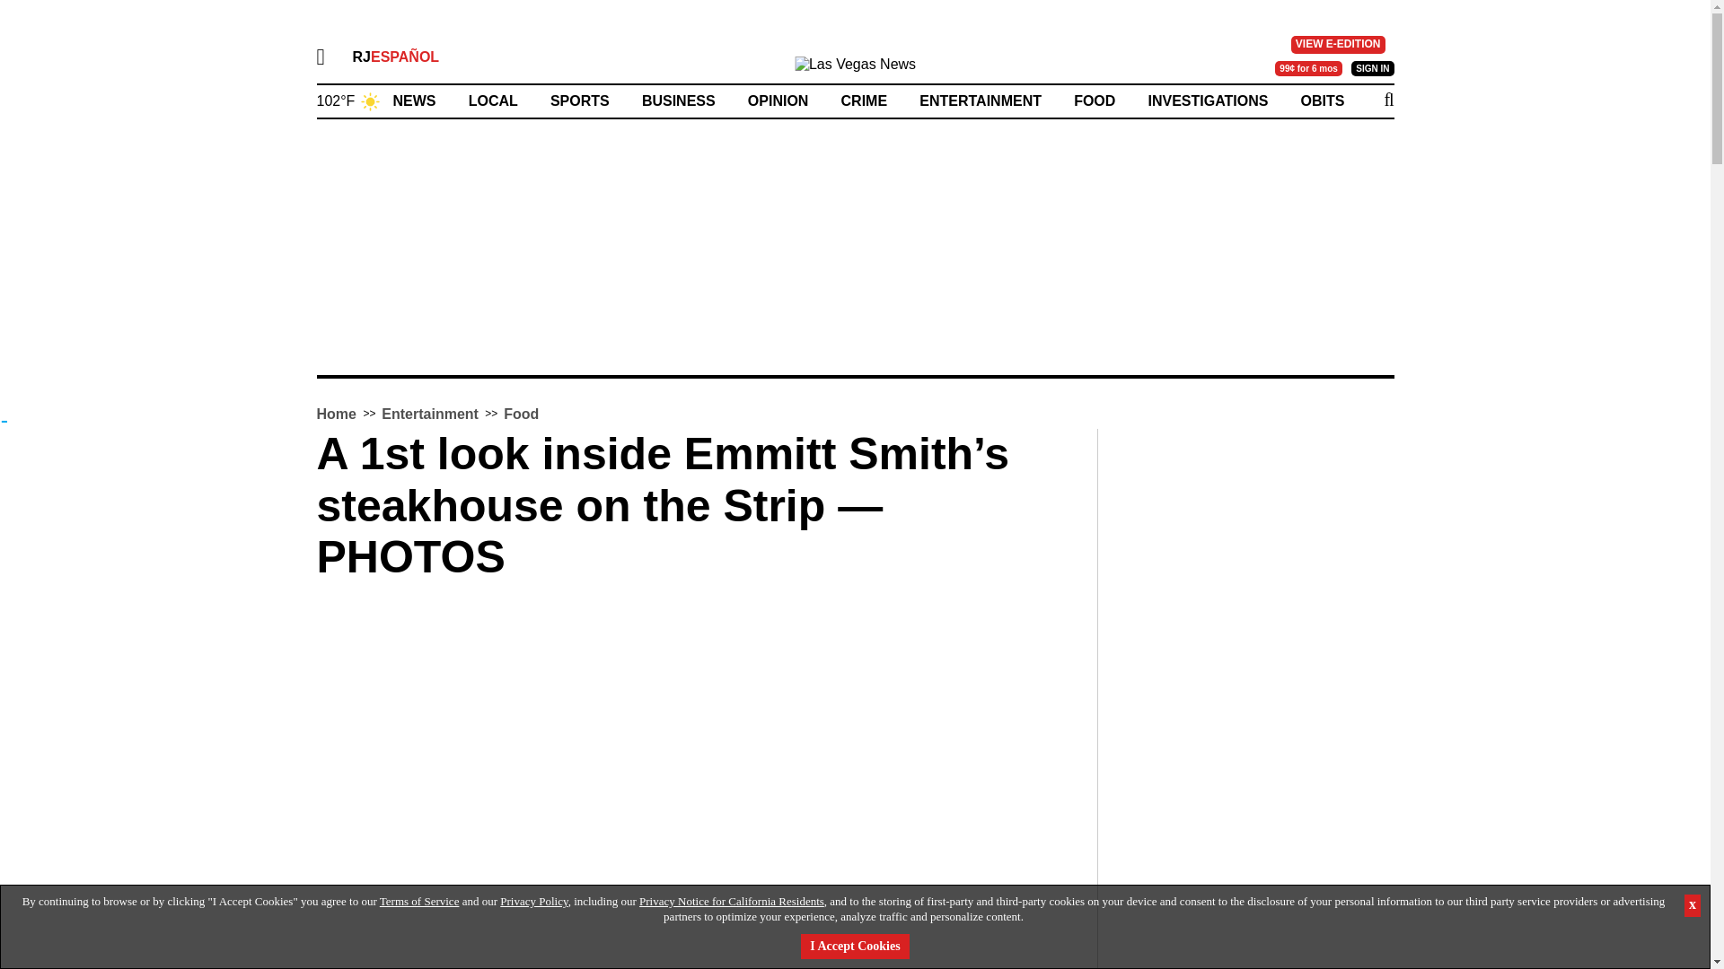 The image size is (1724, 969). What do you see at coordinates (414, 100) in the screenshot?
I see `NEWS` at bounding box center [414, 100].